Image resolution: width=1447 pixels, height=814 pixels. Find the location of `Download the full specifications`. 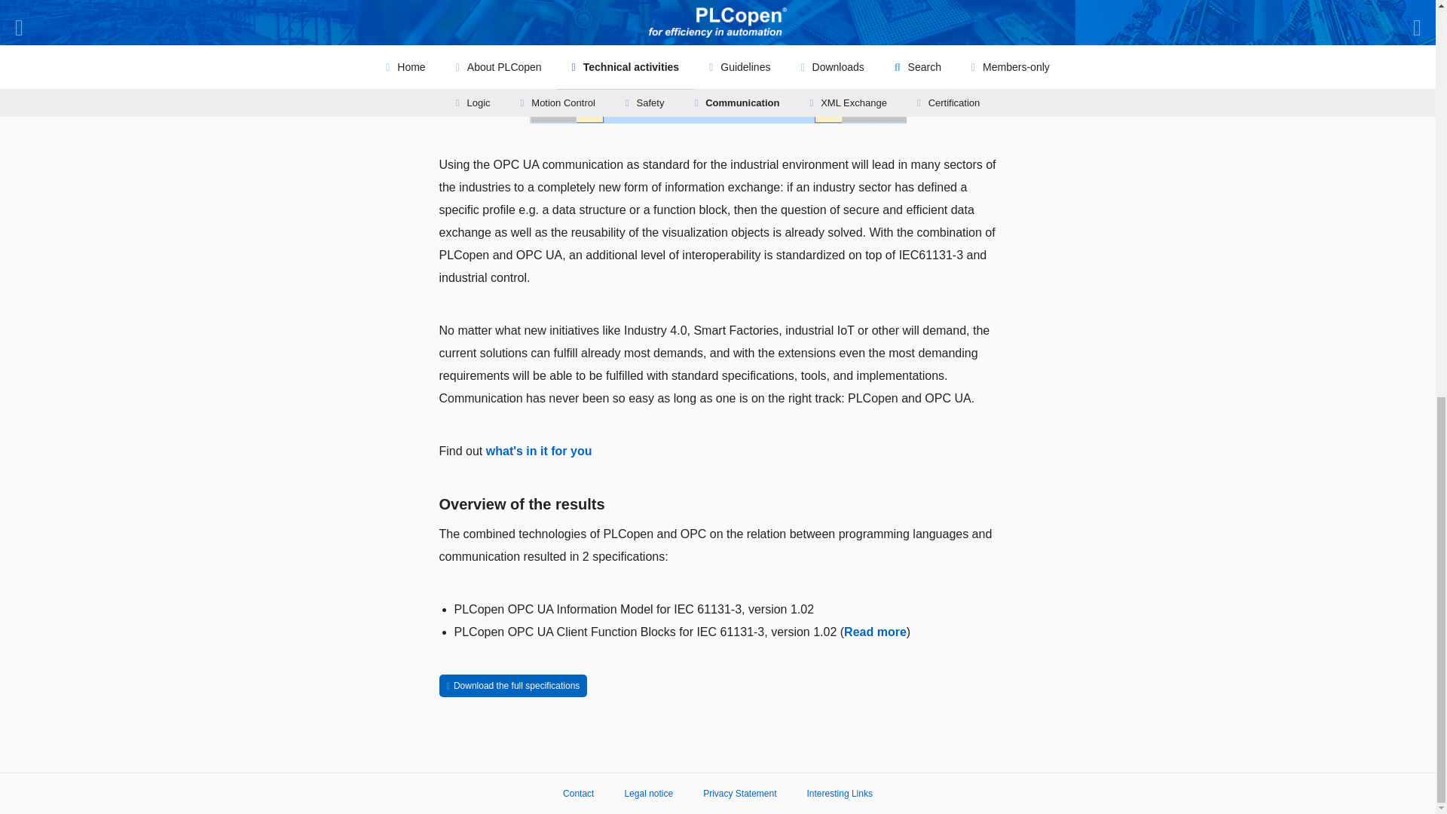

Download the full specifications is located at coordinates (512, 686).